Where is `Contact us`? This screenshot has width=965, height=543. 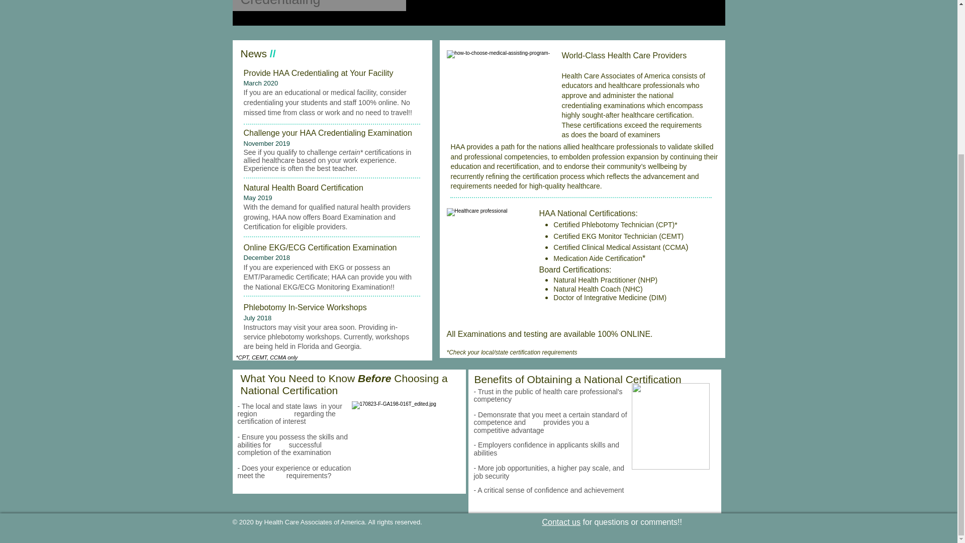
Contact us is located at coordinates (560, 522).